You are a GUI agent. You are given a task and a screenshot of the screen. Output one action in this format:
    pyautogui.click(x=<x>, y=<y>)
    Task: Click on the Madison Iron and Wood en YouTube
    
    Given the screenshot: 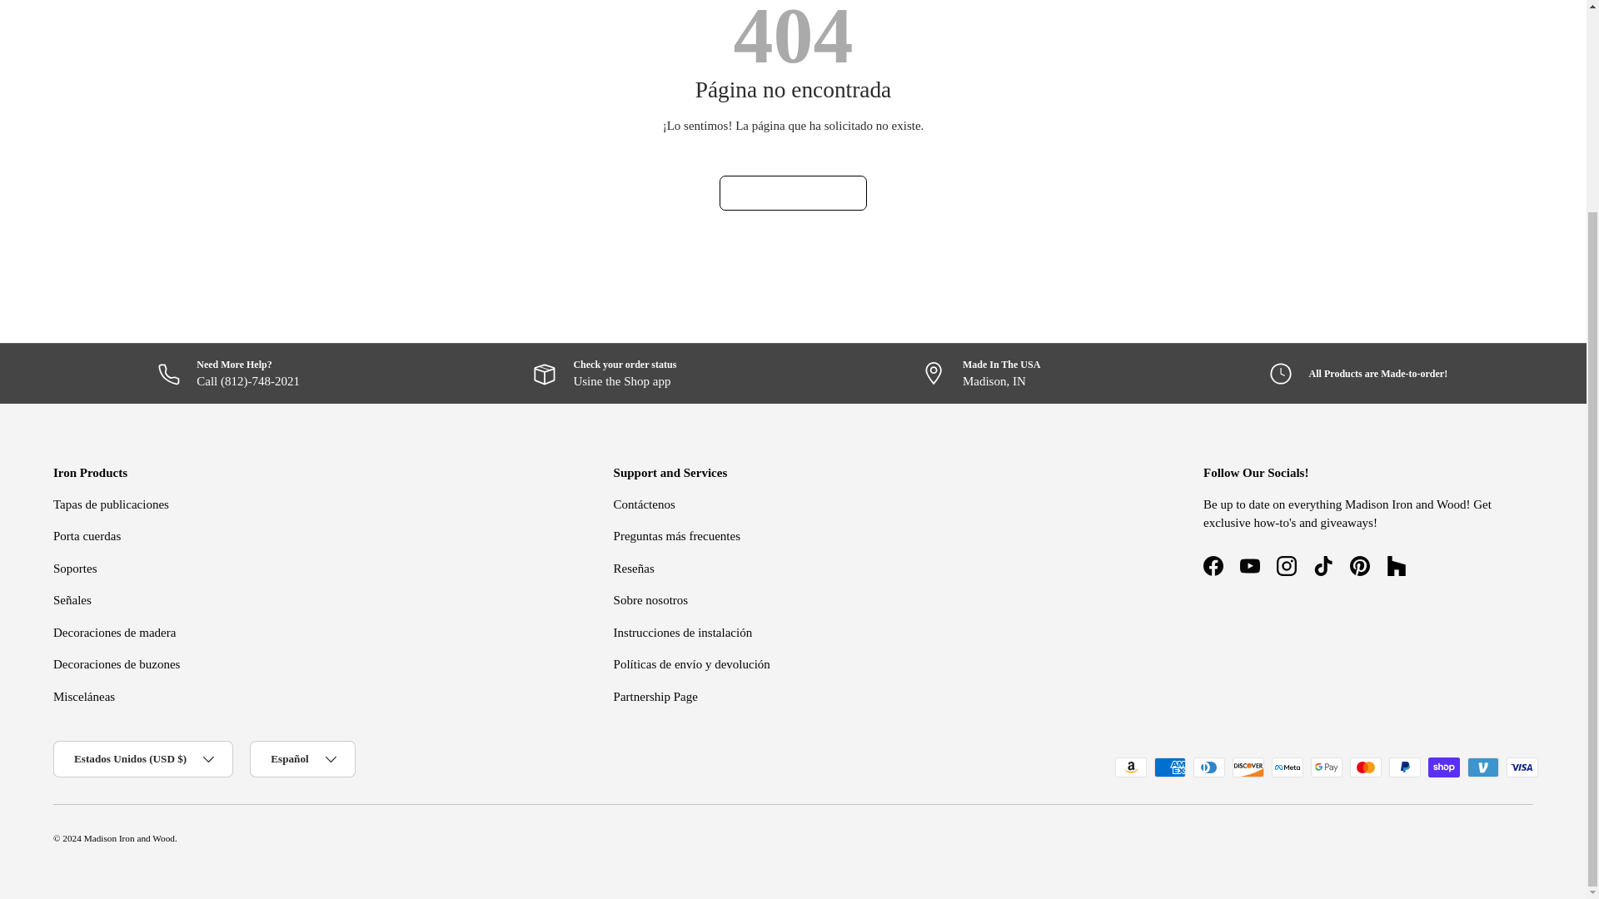 What is the action you would take?
    pyautogui.click(x=1249, y=566)
    